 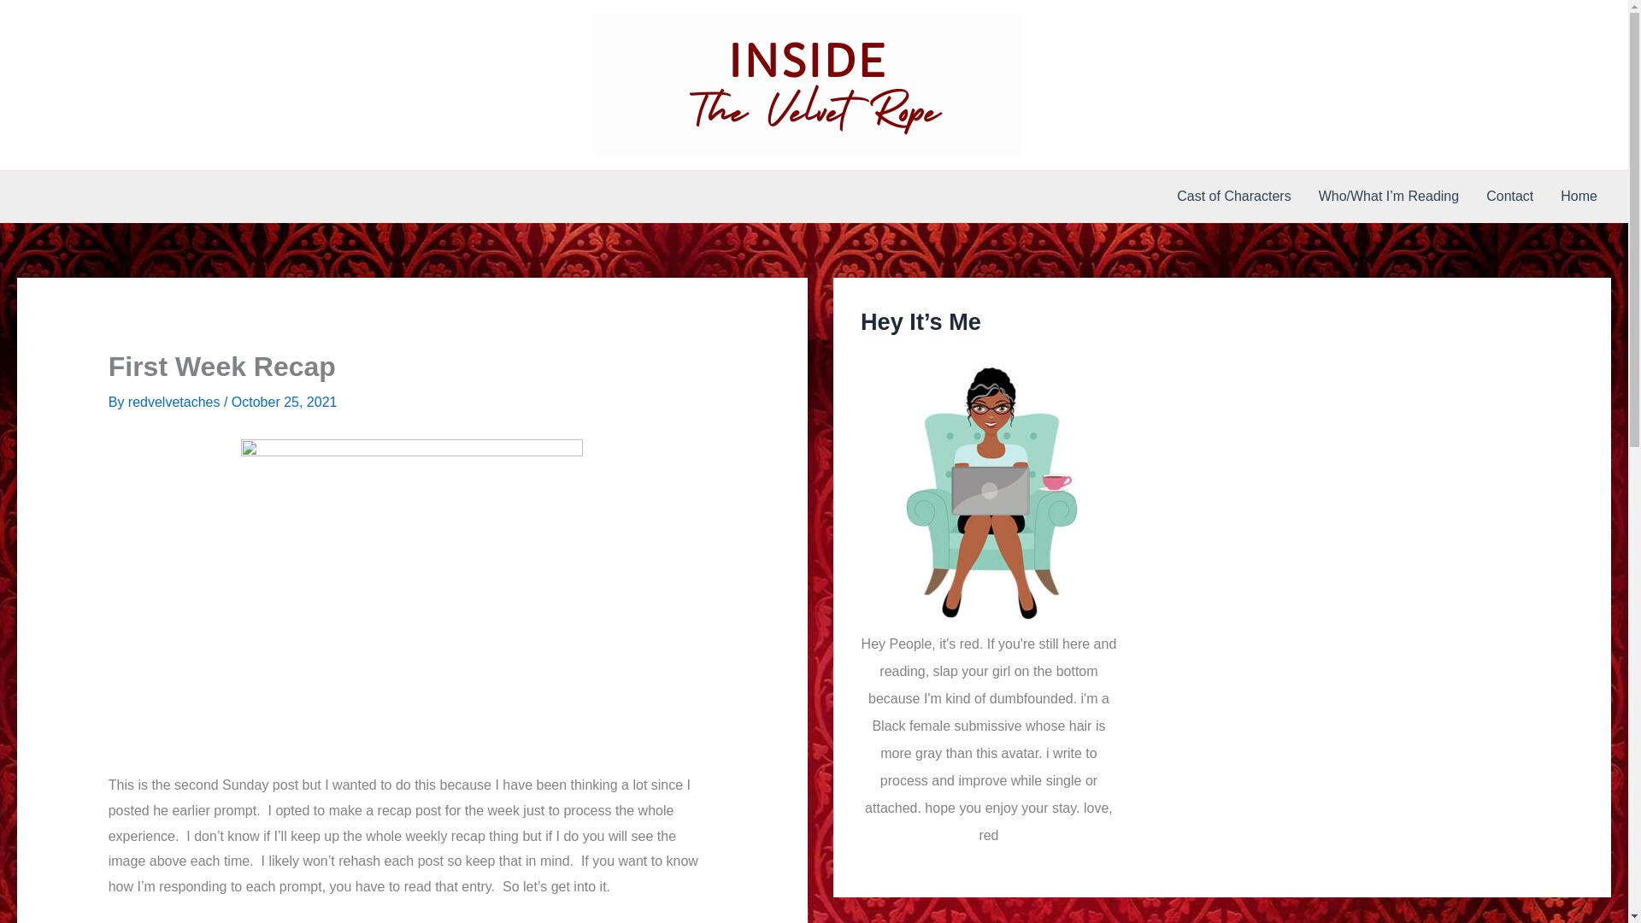 I want to click on Hey It's Me, so click(x=988, y=491).